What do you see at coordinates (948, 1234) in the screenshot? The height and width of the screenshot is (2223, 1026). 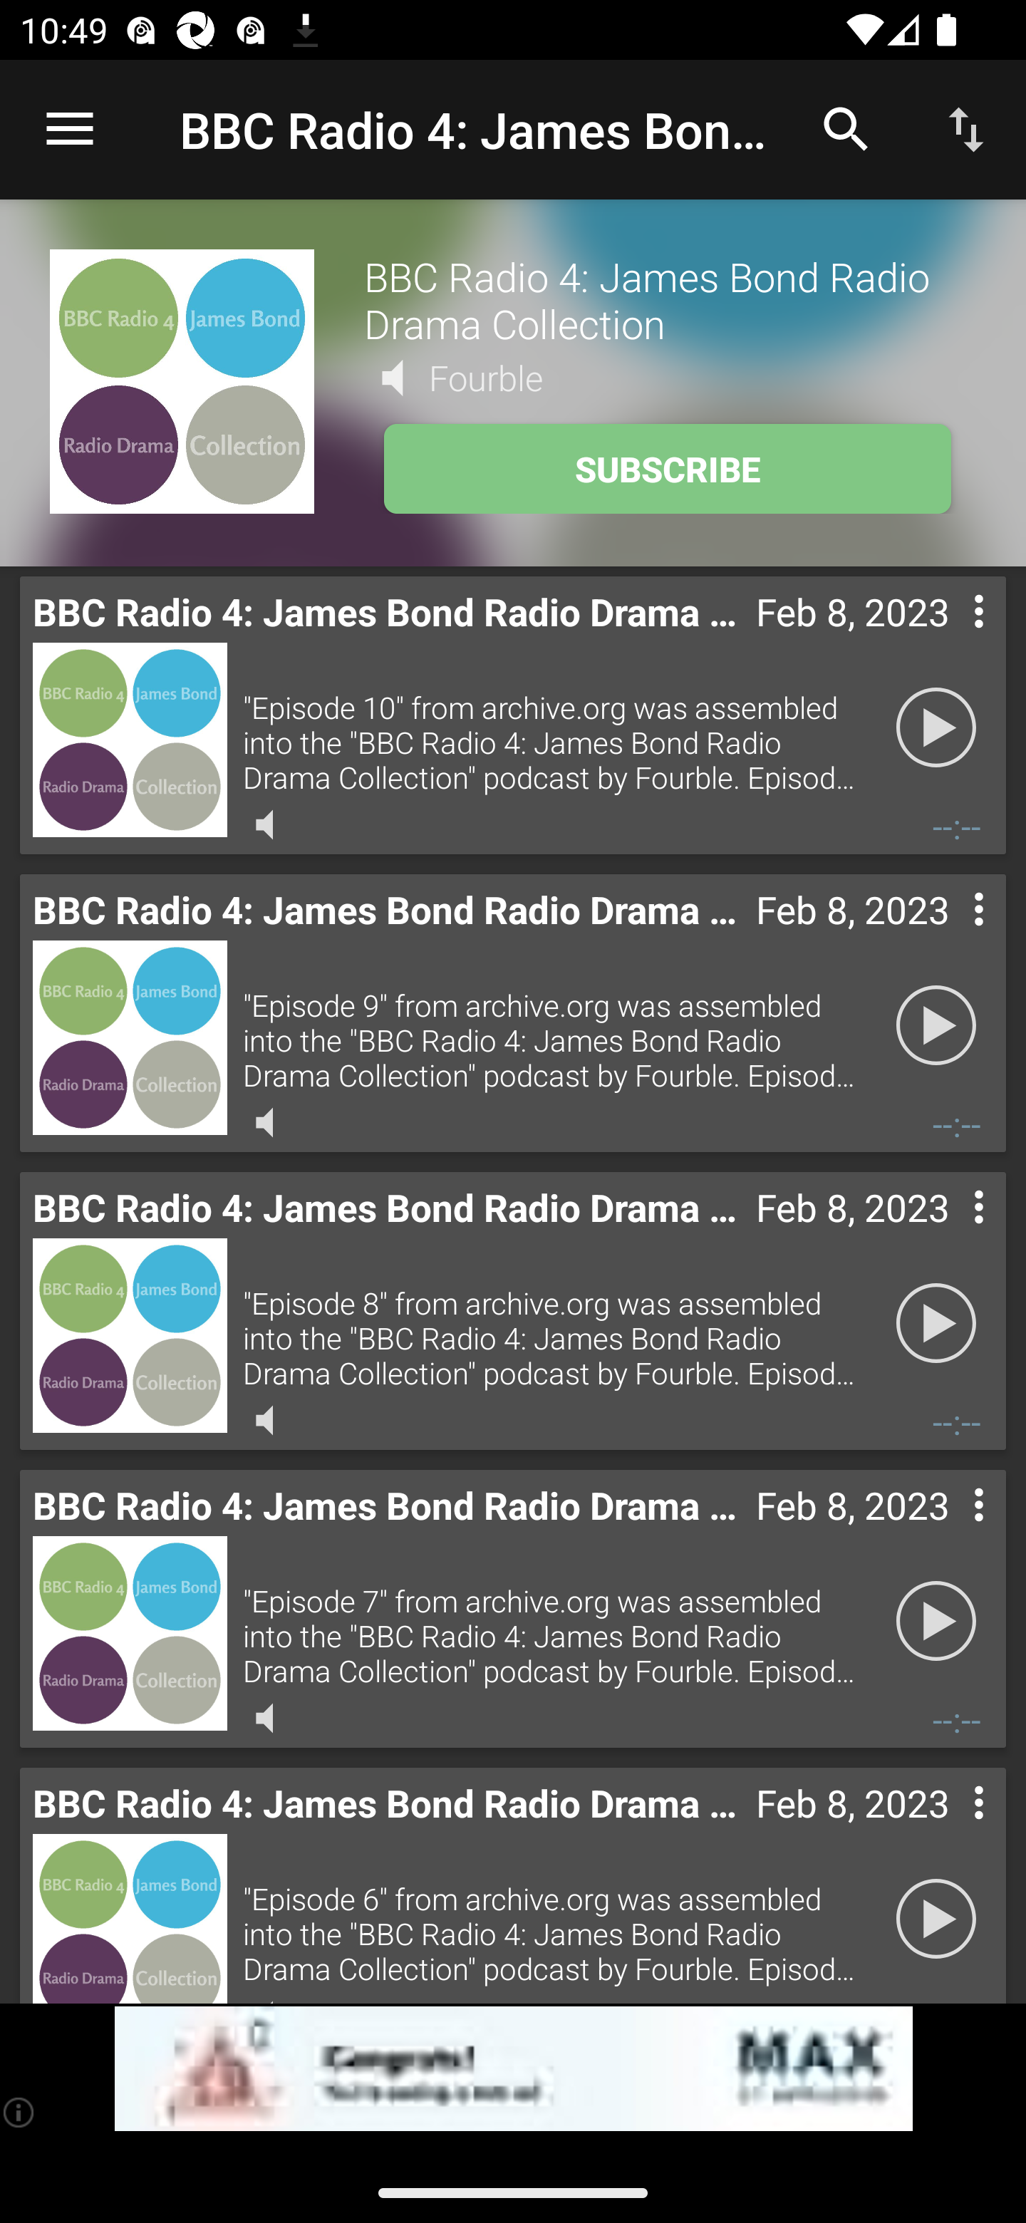 I see `Contextual menu` at bounding box center [948, 1234].